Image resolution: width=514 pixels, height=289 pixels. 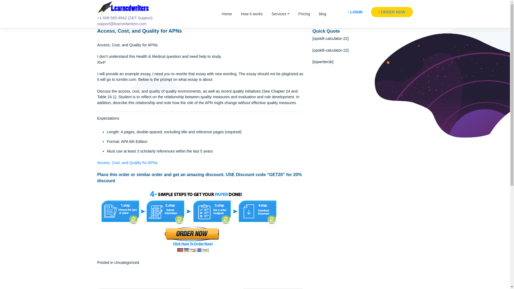 What do you see at coordinates (312, 15) in the screenshot?
I see `Services` at bounding box center [312, 15].